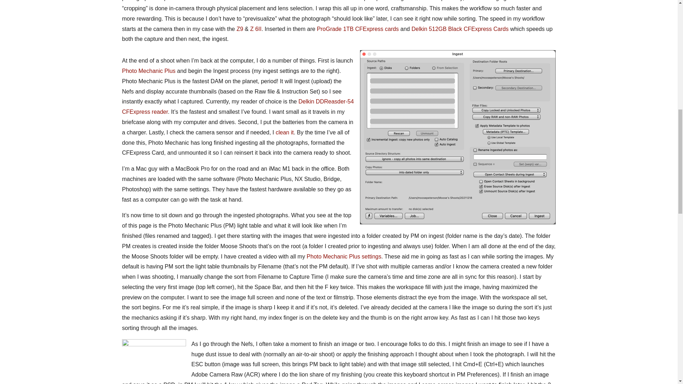 The height and width of the screenshot is (384, 683). What do you see at coordinates (358, 29) in the screenshot?
I see `ProGrade 1TB CFExpress cards` at bounding box center [358, 29].